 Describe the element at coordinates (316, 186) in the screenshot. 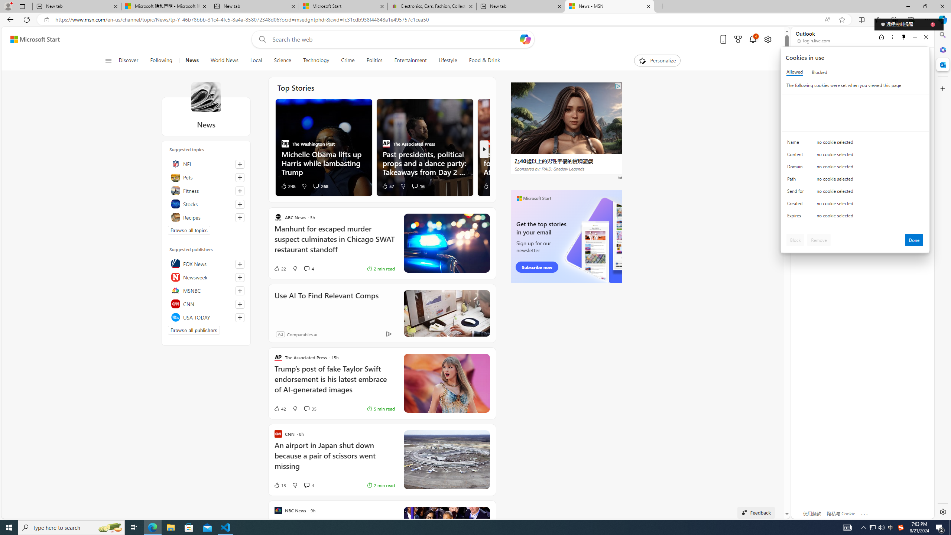

I see `View comments 268 Comment` at that location.